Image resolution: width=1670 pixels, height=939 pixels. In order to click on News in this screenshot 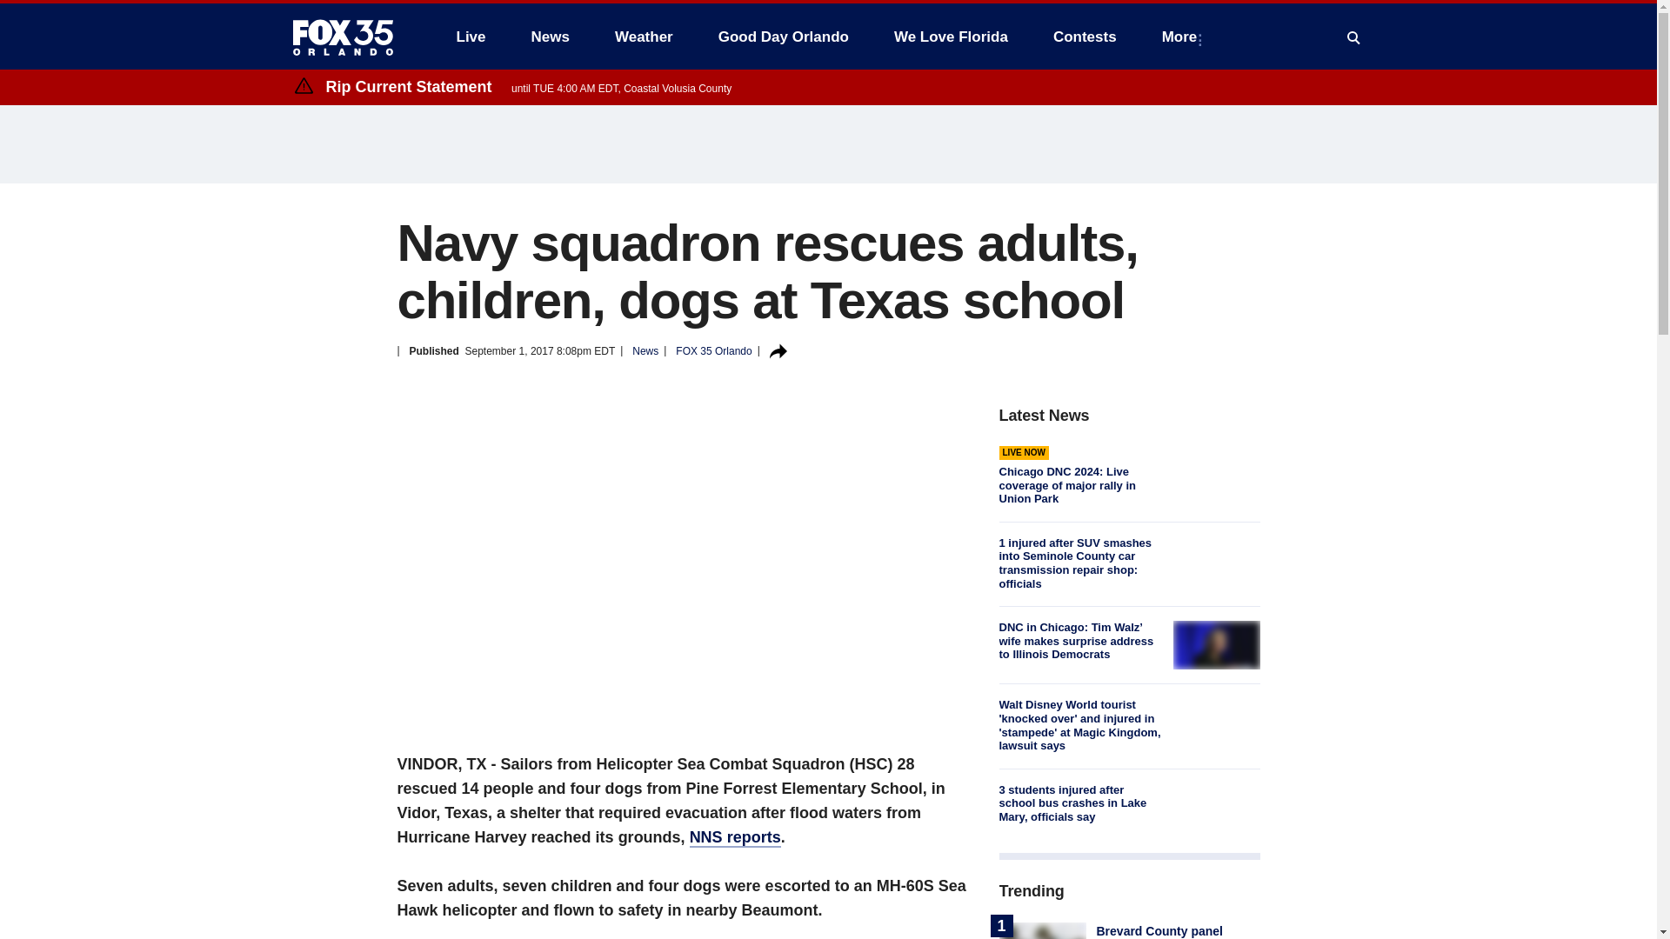, I will do `click(550, 37)`.